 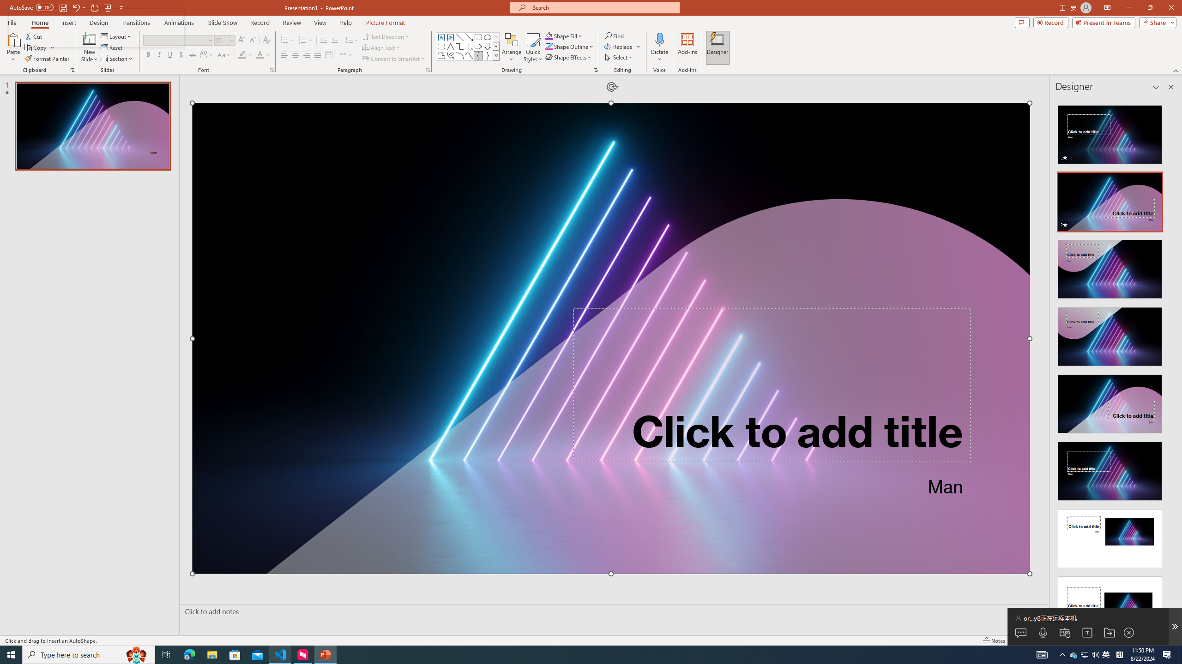 I want to click on AutoSave, so click(x=31, y=7).